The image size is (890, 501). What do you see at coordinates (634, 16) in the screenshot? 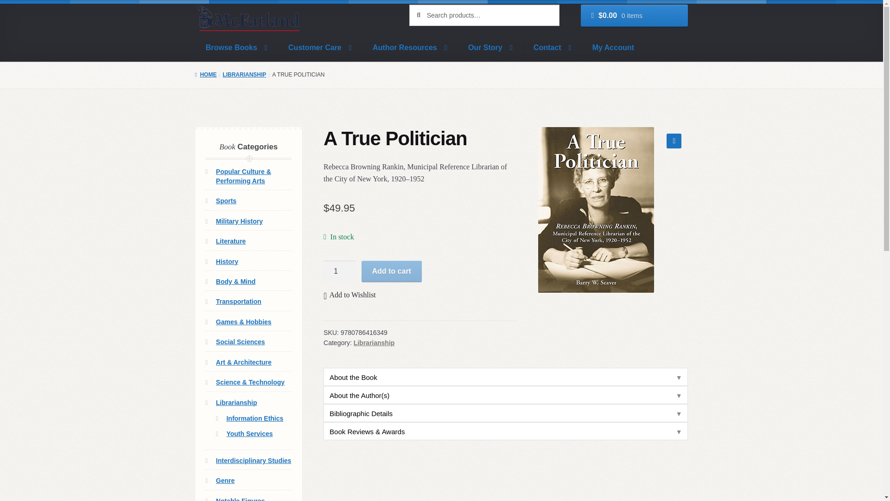
I see `View your shopping cart` at bounding box center [634, 16].